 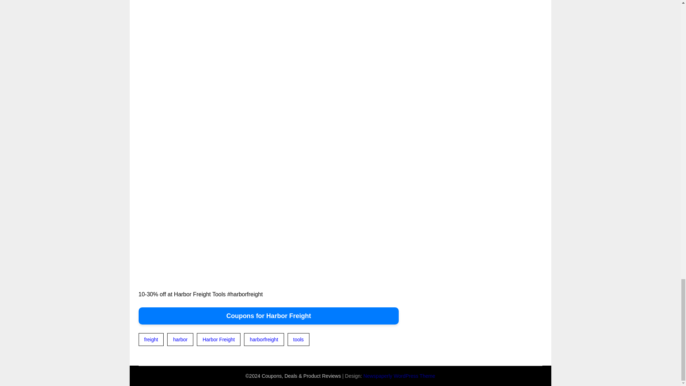 What do you see at coordinates (399, 376) in the screenshot?
I see `Newspaperly WordPress Theme` at bounding box center [399, 376].